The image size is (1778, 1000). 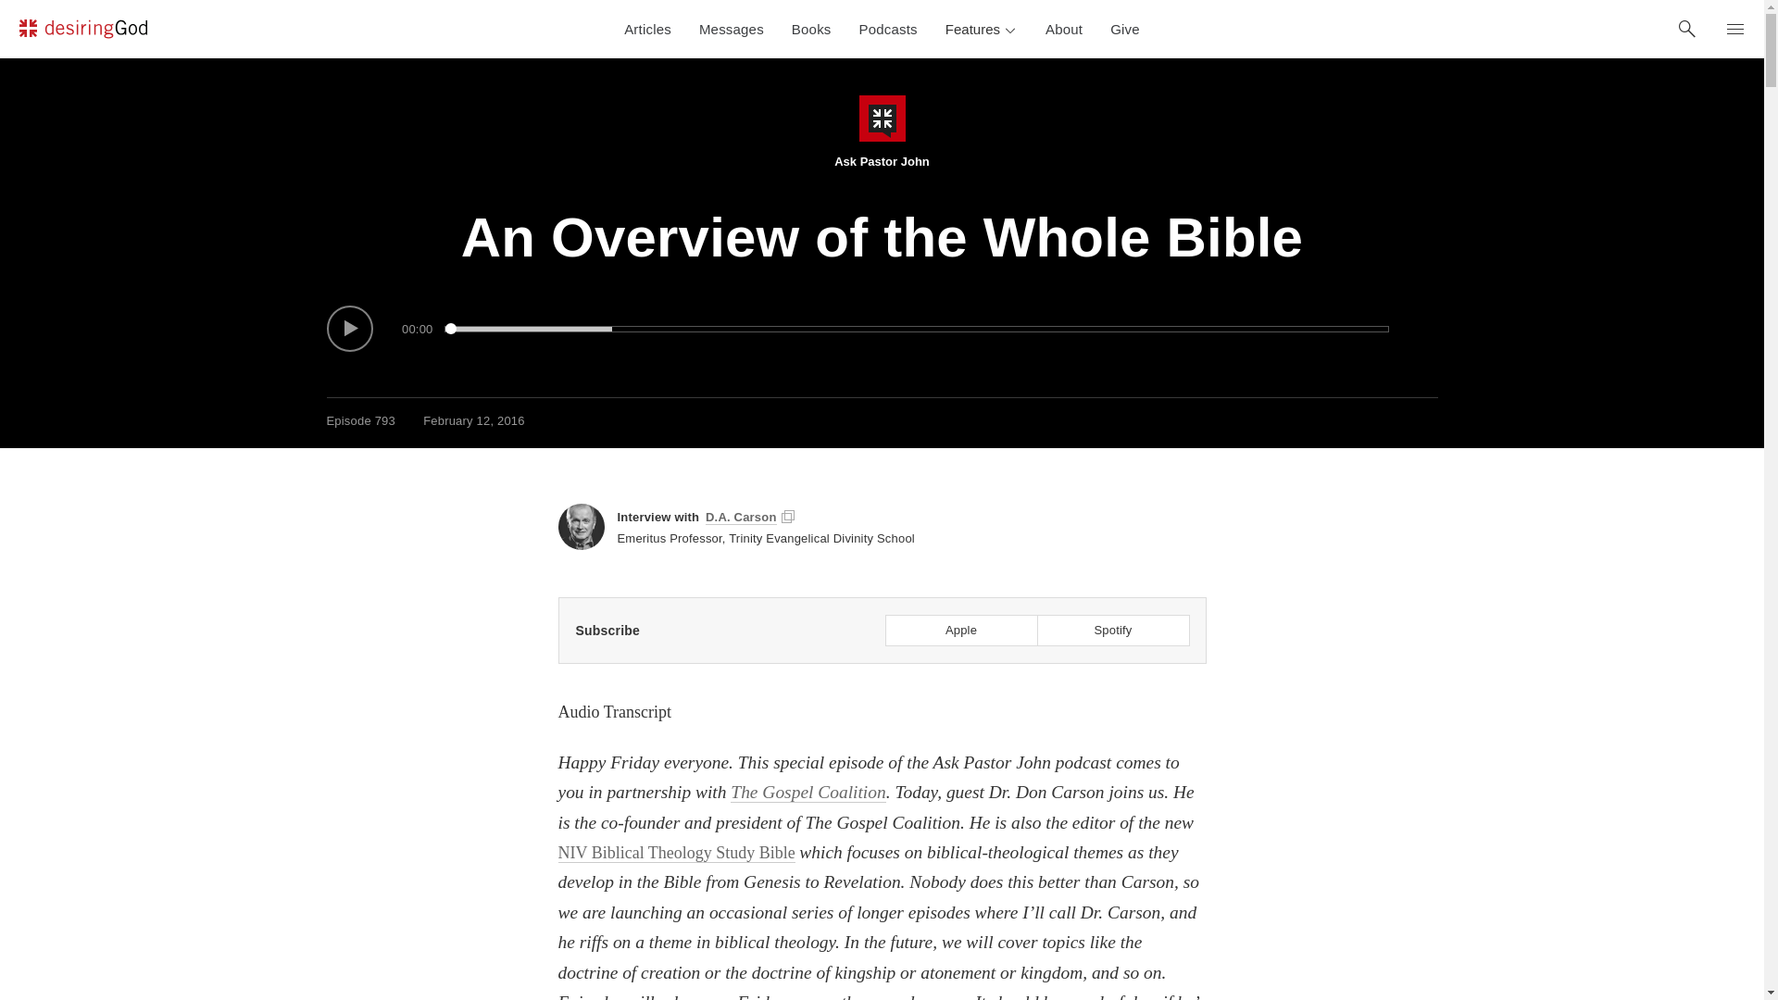 I want to click on Give, so click(x=1125, y=29).